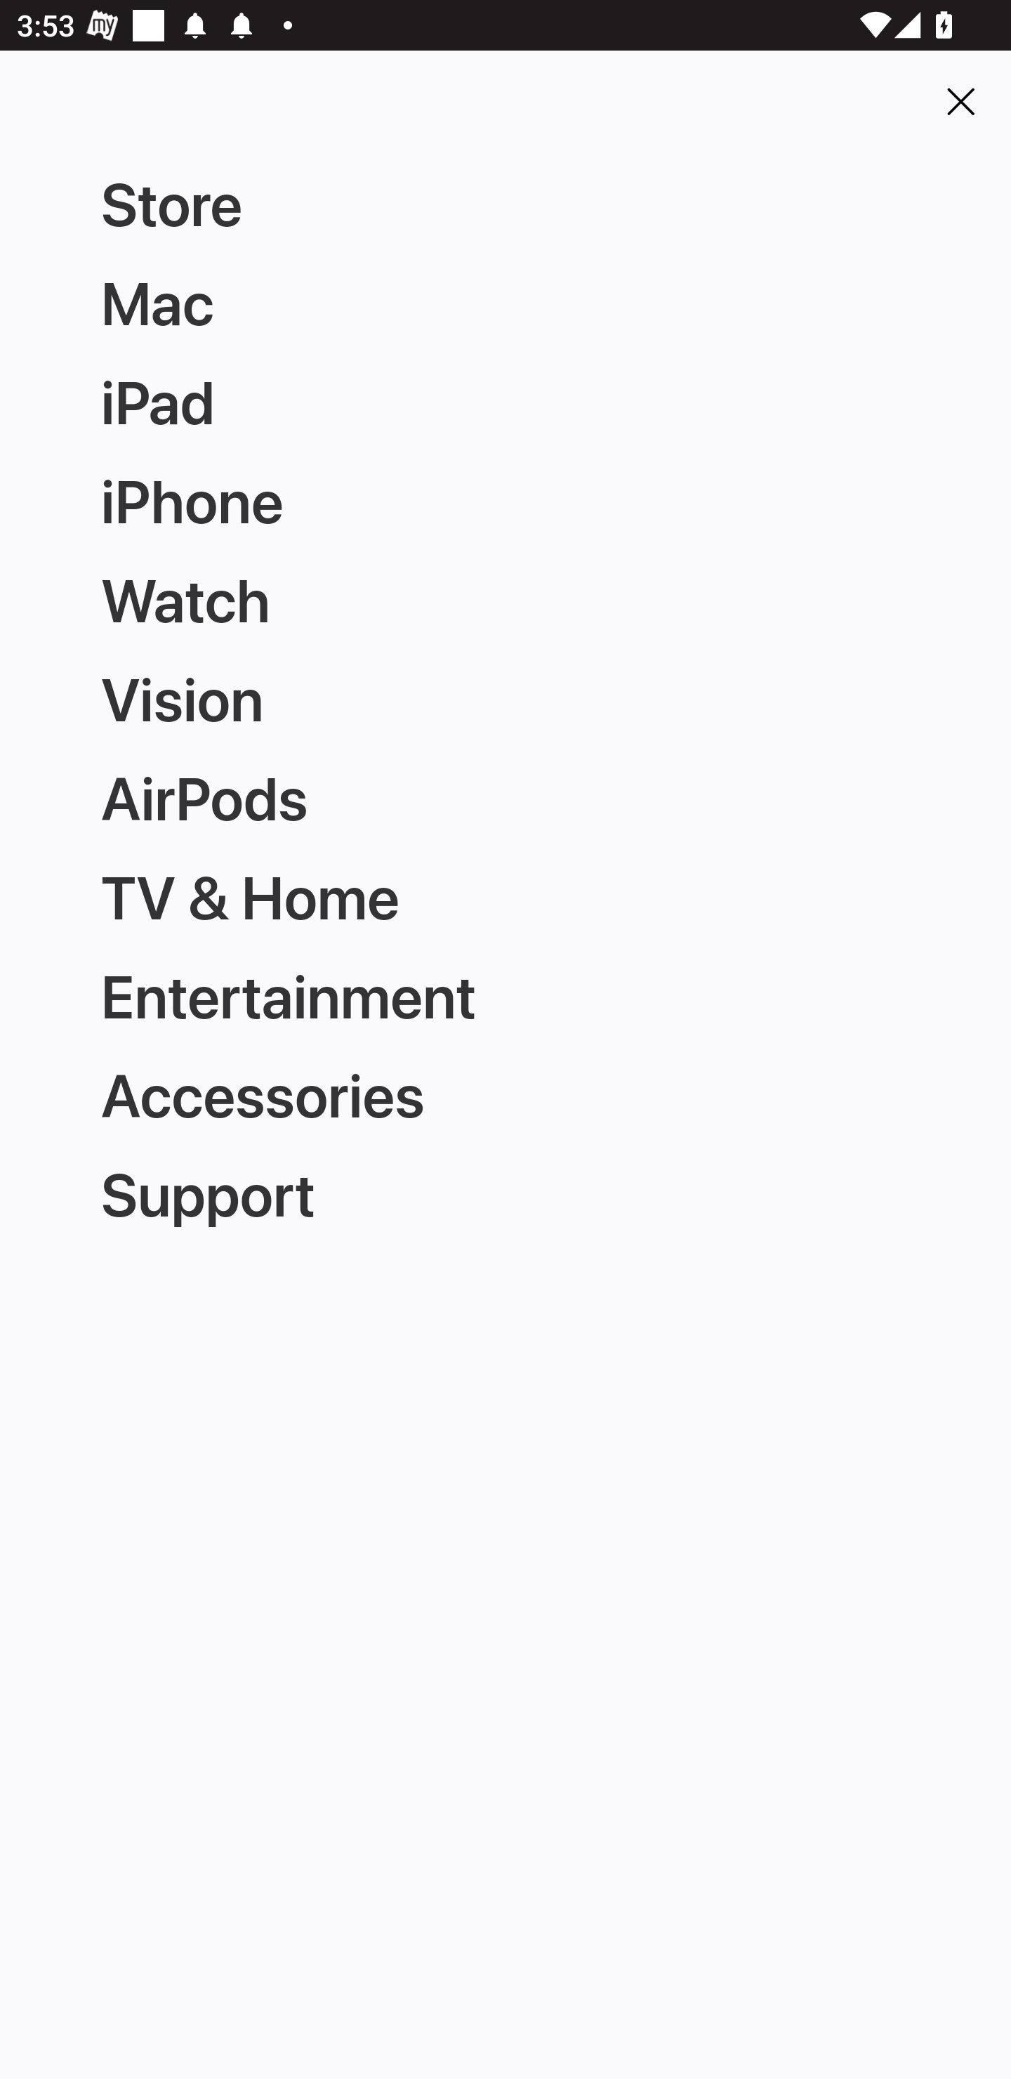 This screenshot has height=2079, width=1011. I want to click on Store menu, so click(505, 206).